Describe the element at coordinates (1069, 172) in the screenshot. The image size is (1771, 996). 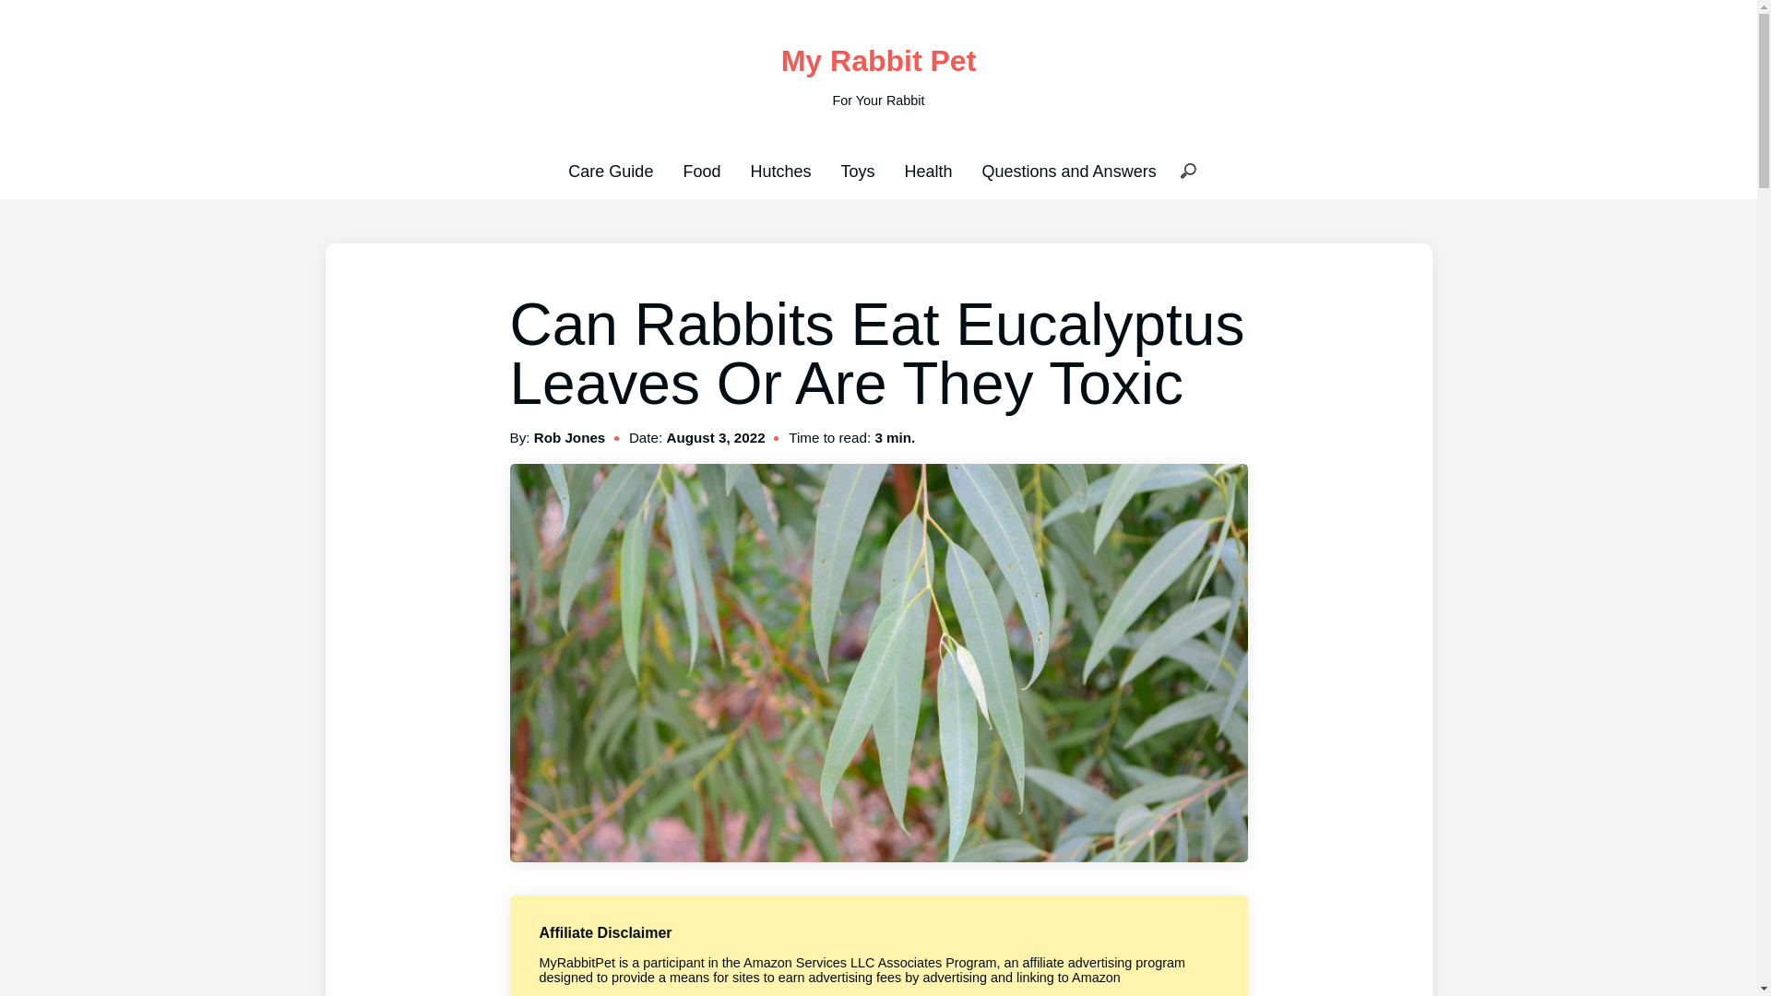
I see `Questions and Answers` at that location.